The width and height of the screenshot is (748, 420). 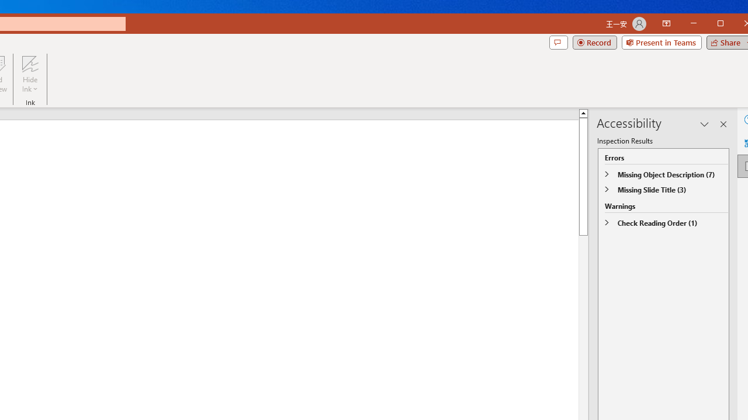 I want to click on Maximize, so click(x=737, y=24).